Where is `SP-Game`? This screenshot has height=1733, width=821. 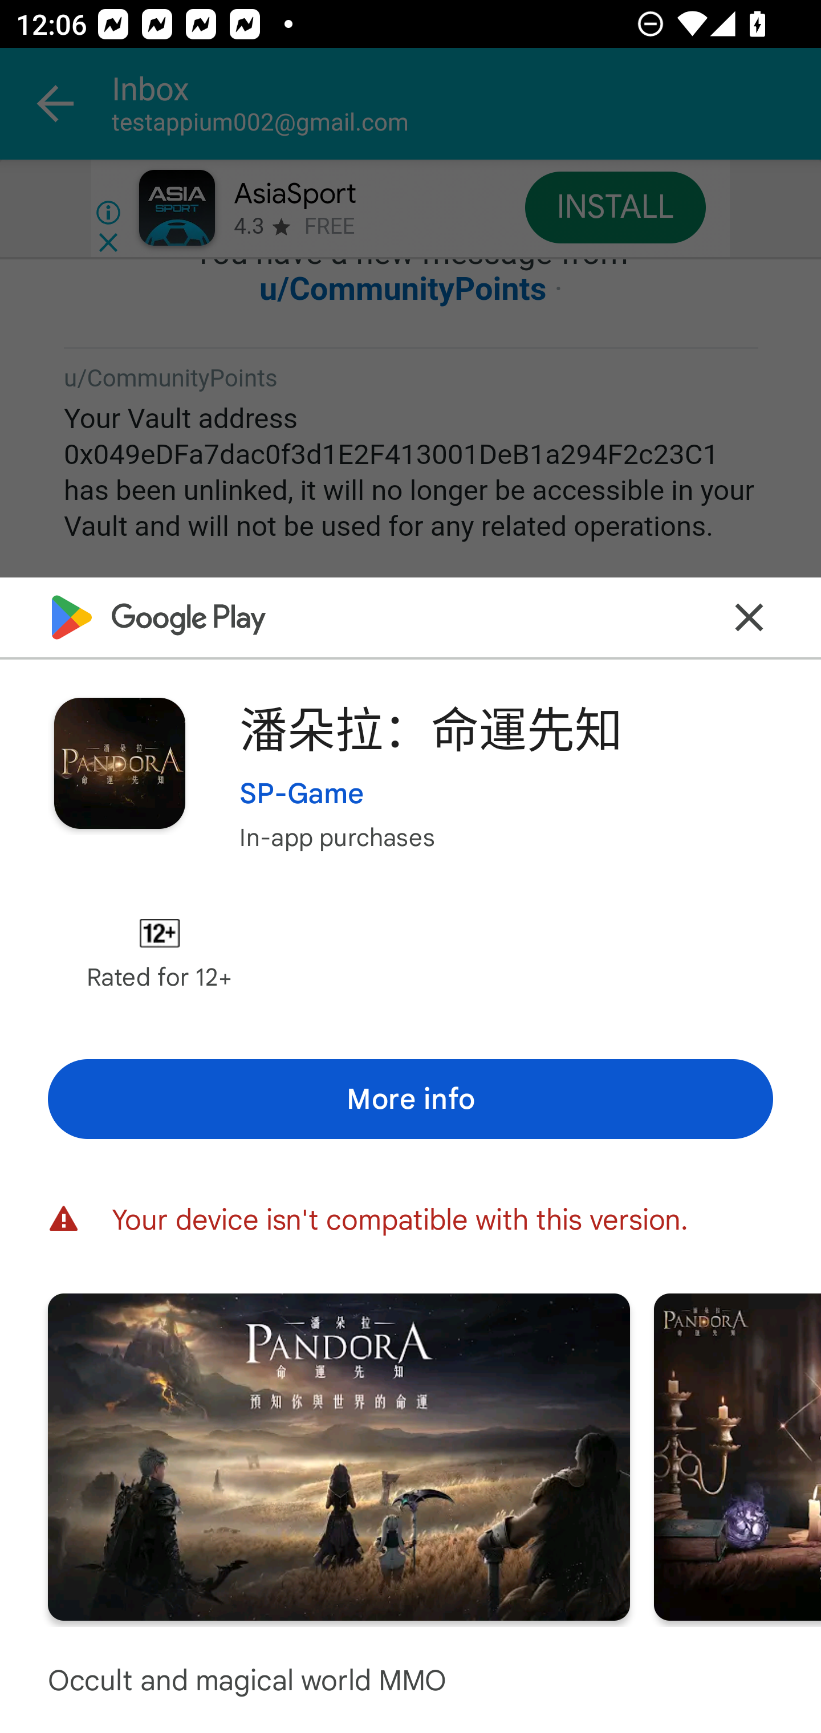
SP-Game is located at coordinates (302, 792).